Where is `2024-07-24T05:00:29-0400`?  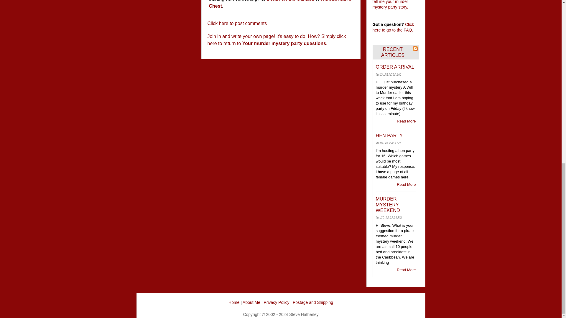
2024-07-24T05:00:29-0400 is located at coordinates (388, 74).